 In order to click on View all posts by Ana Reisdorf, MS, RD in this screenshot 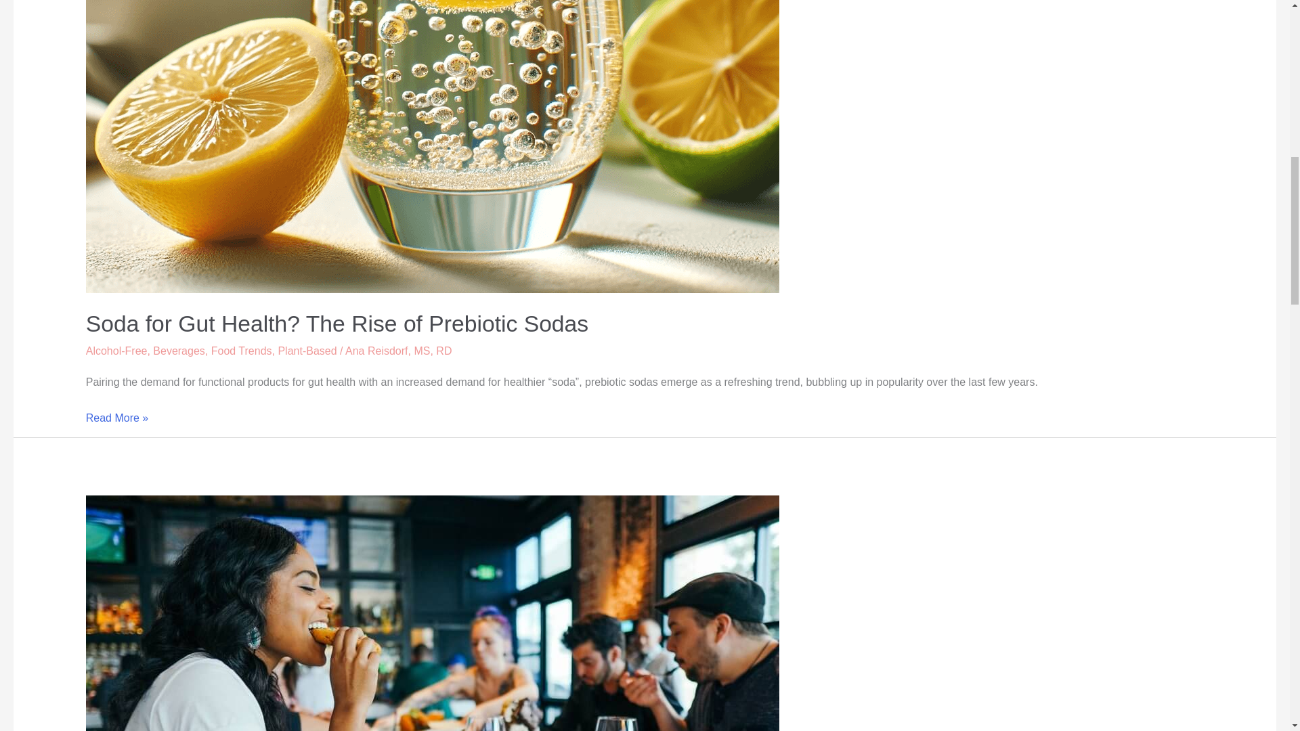, I will do `click(398, 351)`.